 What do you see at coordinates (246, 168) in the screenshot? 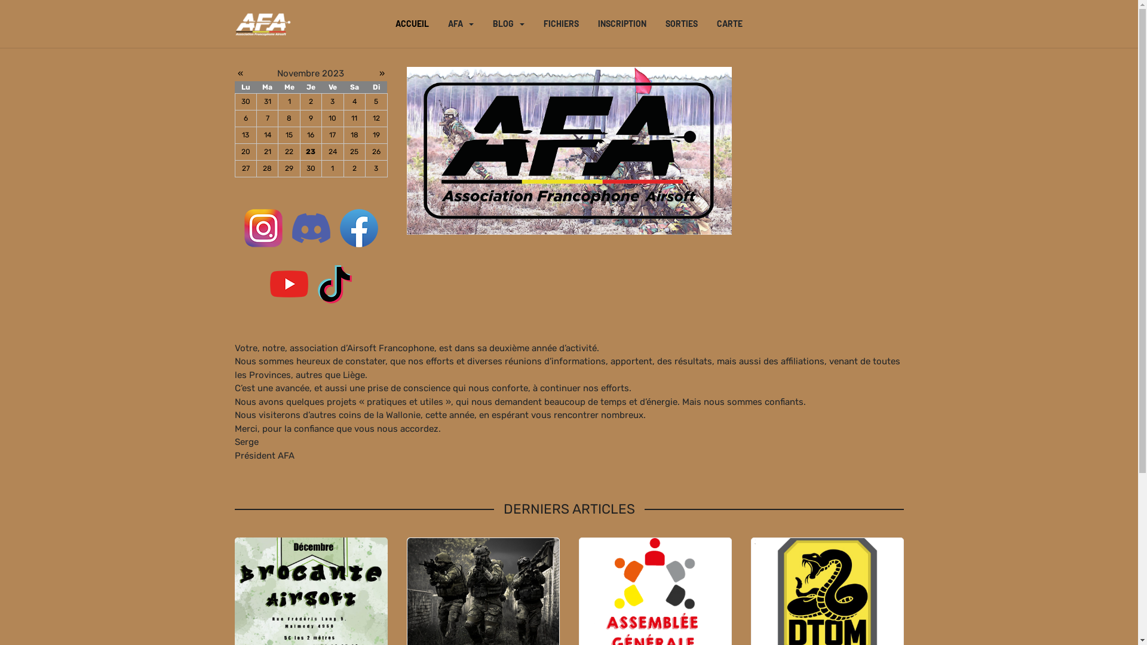
I see `27` at bounding box center [246, 168].